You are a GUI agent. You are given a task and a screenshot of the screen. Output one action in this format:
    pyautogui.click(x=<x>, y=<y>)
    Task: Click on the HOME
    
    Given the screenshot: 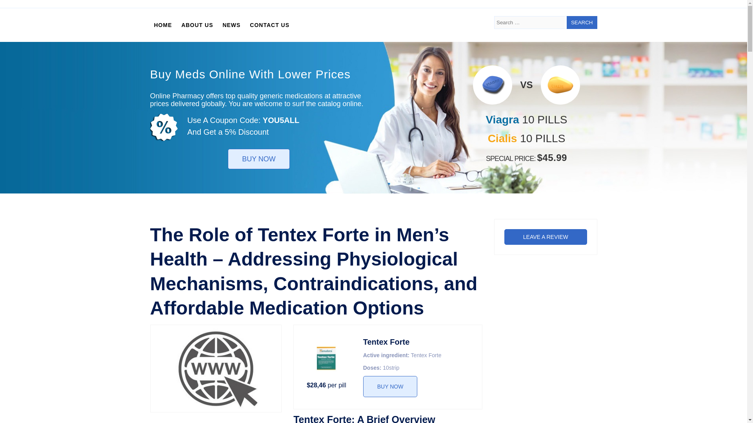 What is the action you would take?
    pyautogui.click(x=162, y=25)
    